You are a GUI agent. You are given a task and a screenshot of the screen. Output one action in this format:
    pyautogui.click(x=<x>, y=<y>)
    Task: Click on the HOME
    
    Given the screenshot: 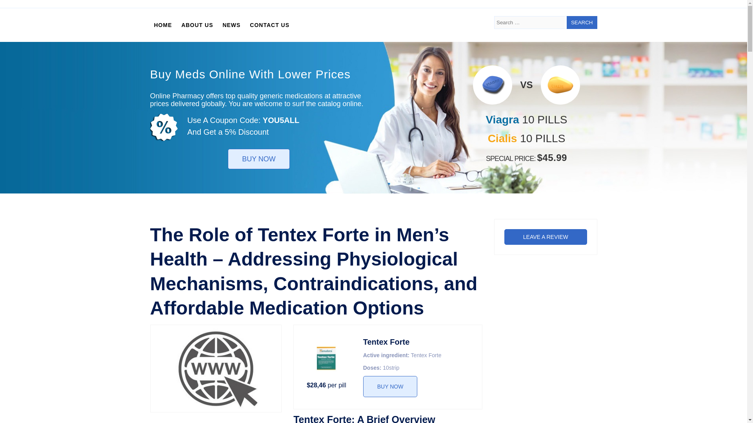 What is the action you would take?
    pyautogui.click(x=162, y=25)
    